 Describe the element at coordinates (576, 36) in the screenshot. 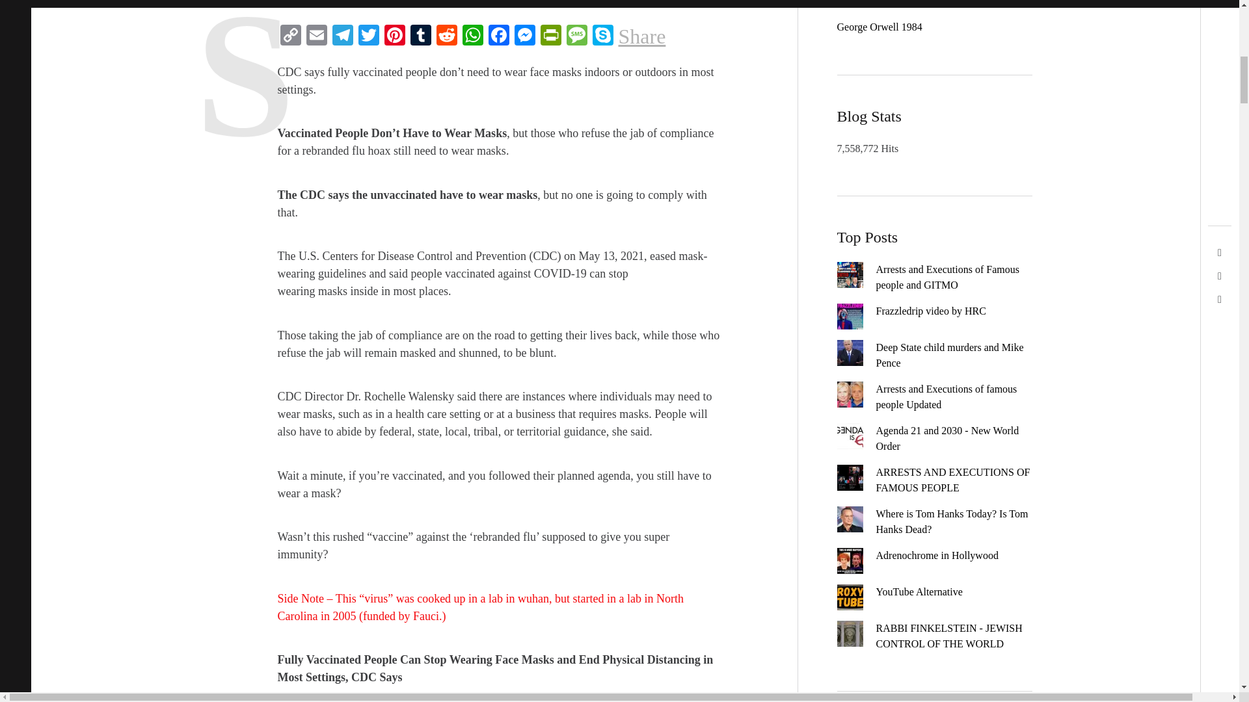

I see `Message` at that location.